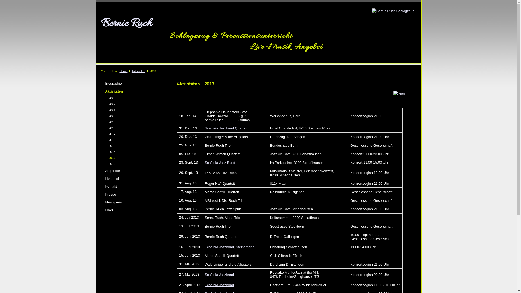 The width and height of the screenshot is (521, 293). I want to click on 2017, so click(130, 134).